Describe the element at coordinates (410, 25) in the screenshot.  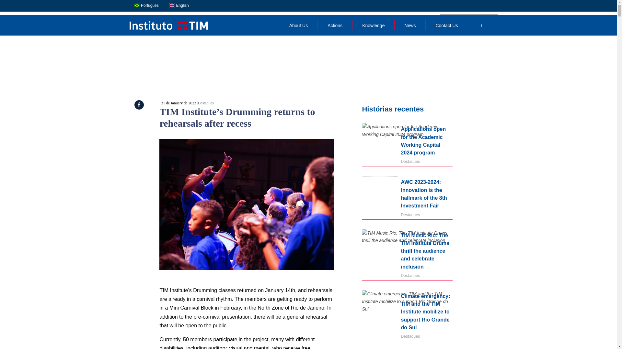
I see `News` at that location.